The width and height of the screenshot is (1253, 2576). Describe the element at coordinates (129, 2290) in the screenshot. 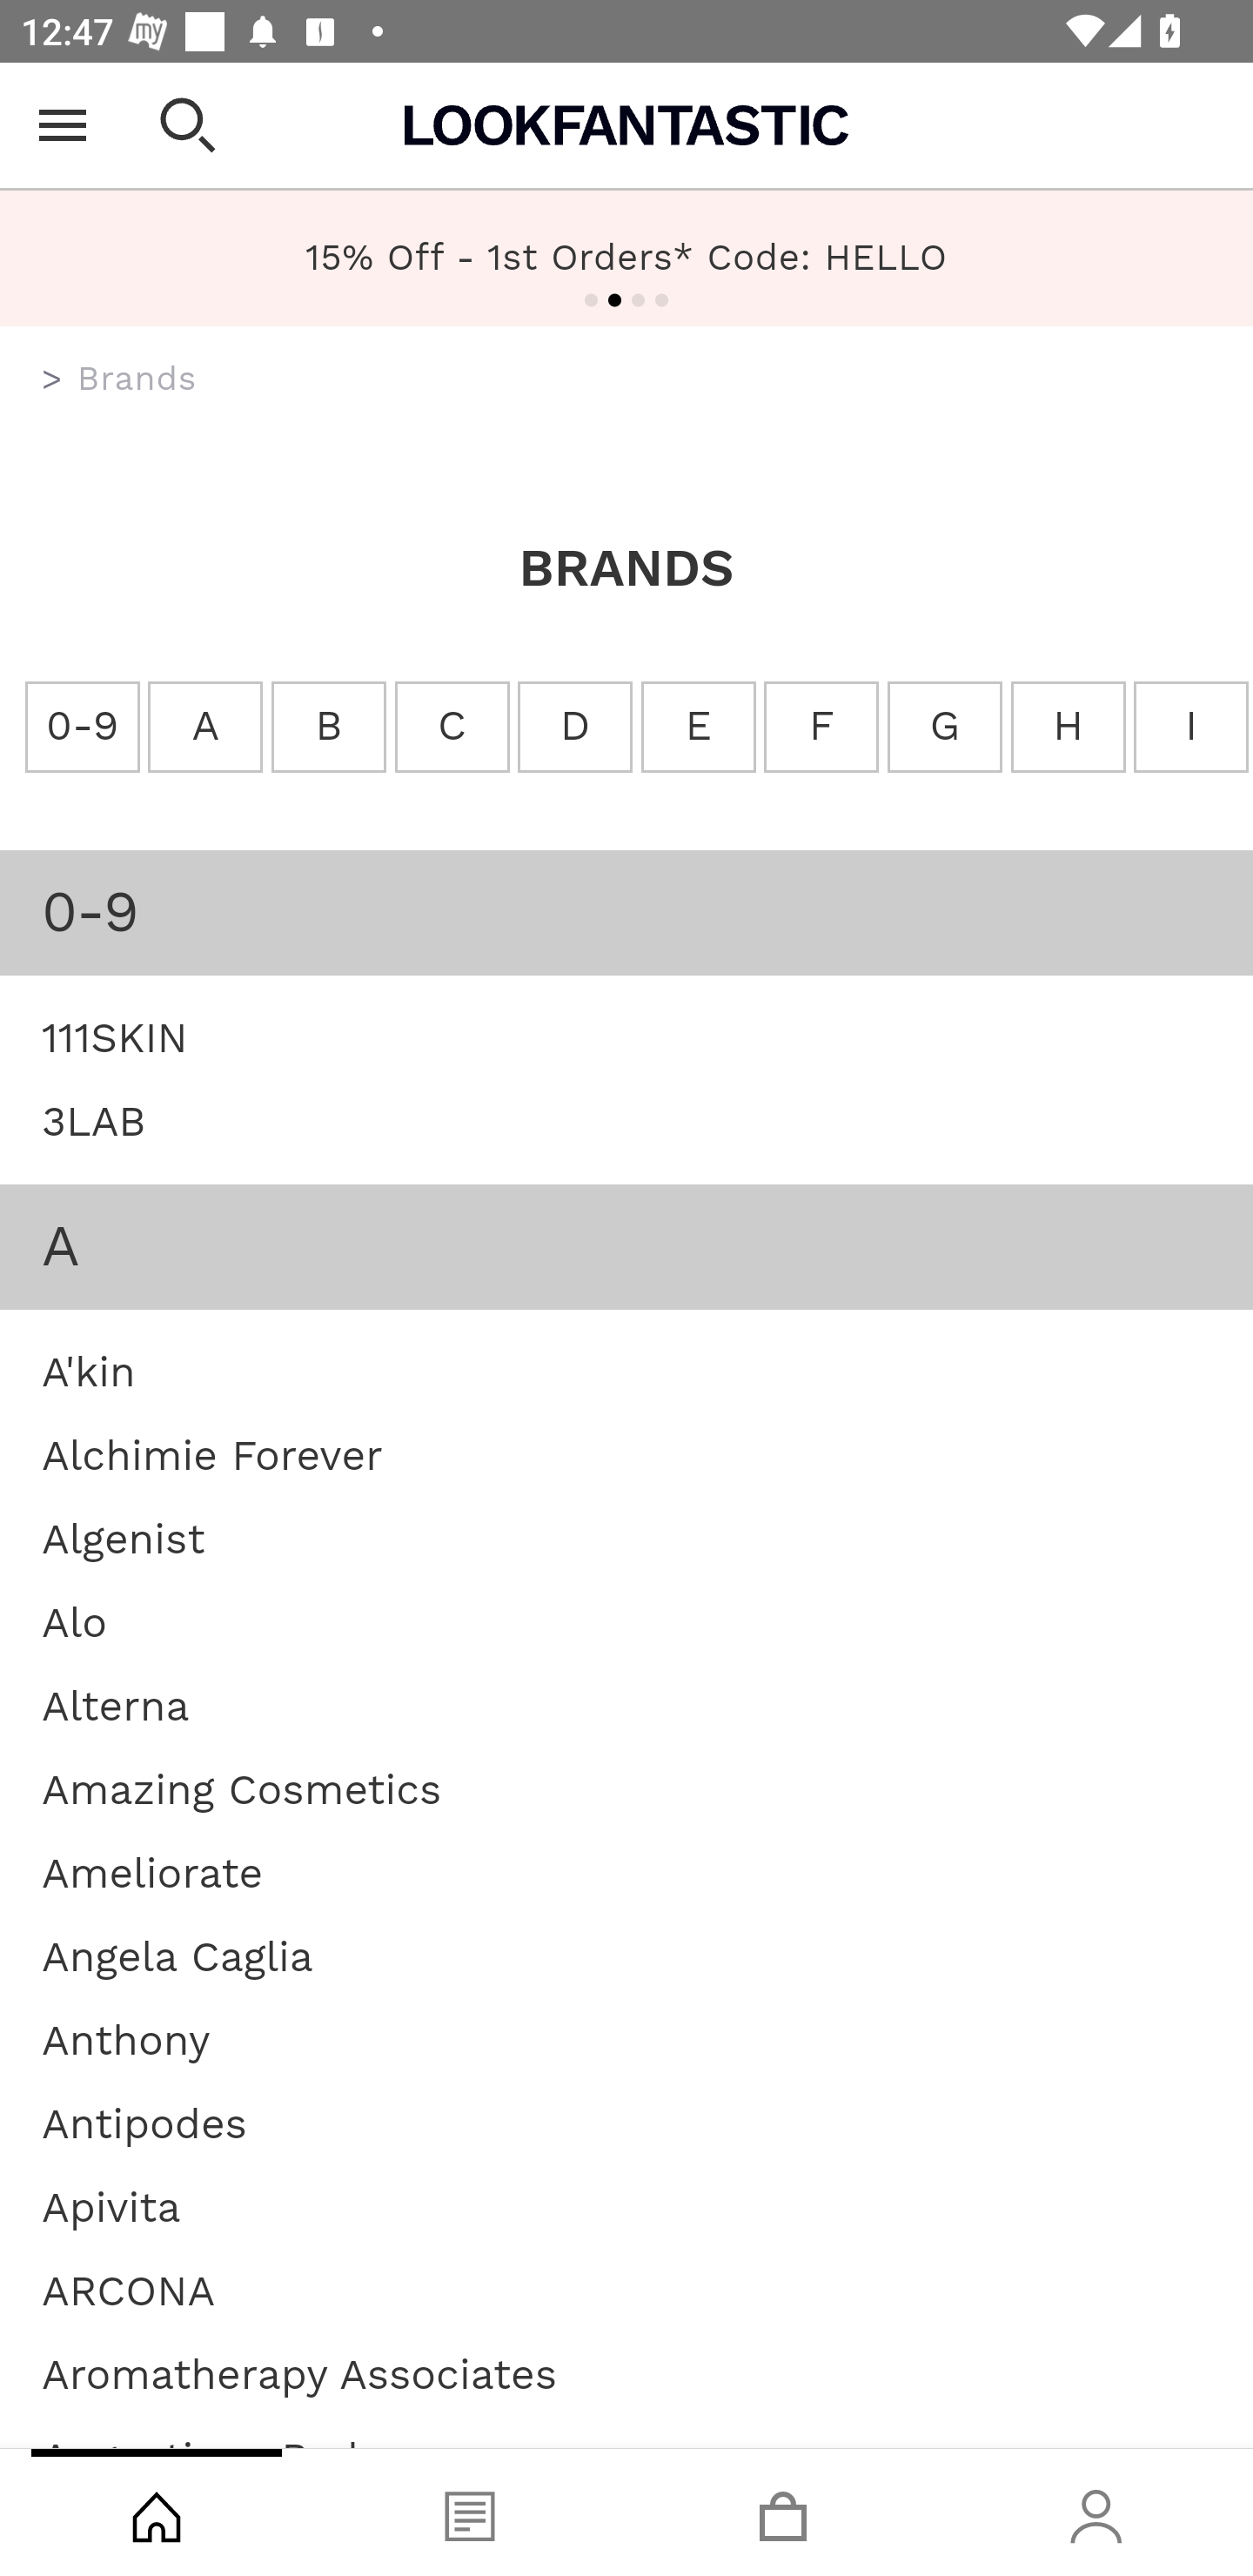

I see `ARCONA` at that location.